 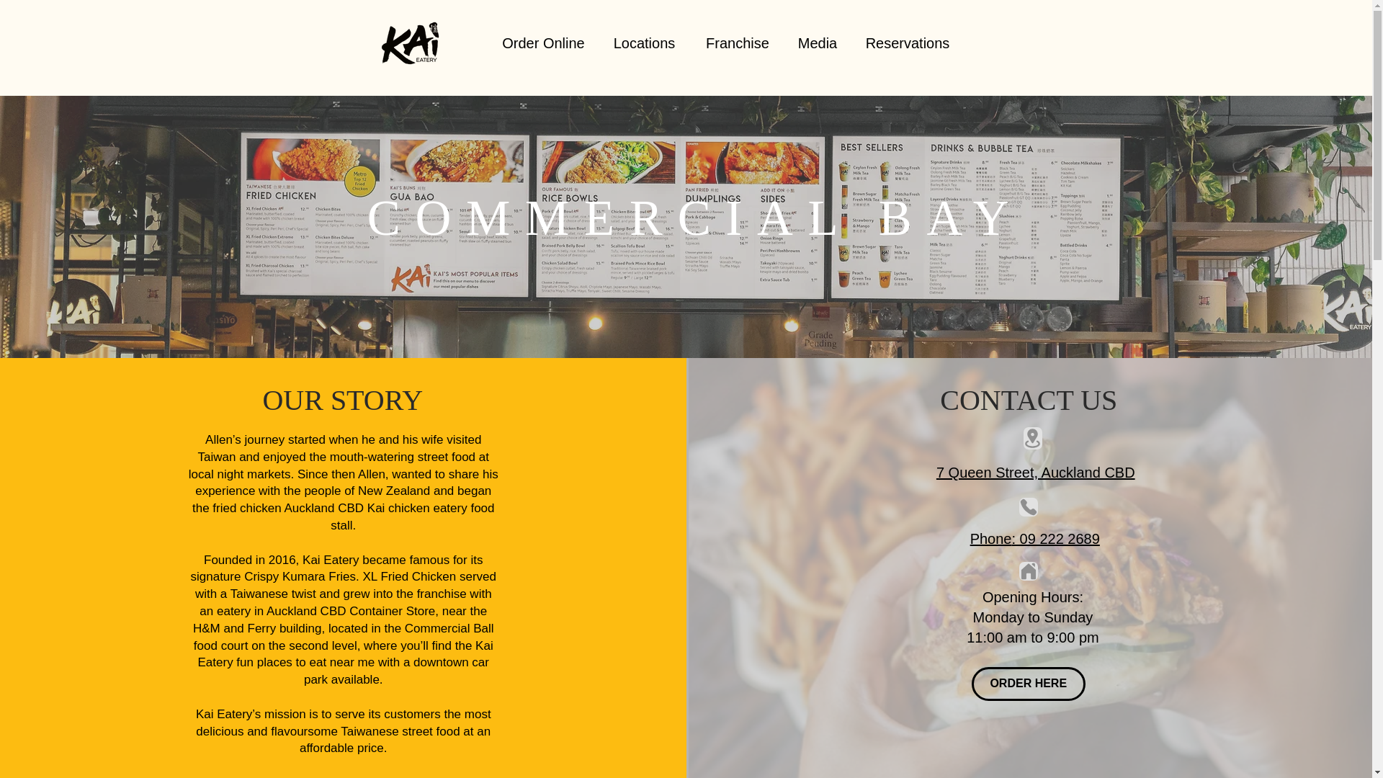 I want to click on Reservations, so click(x=908, y=43).